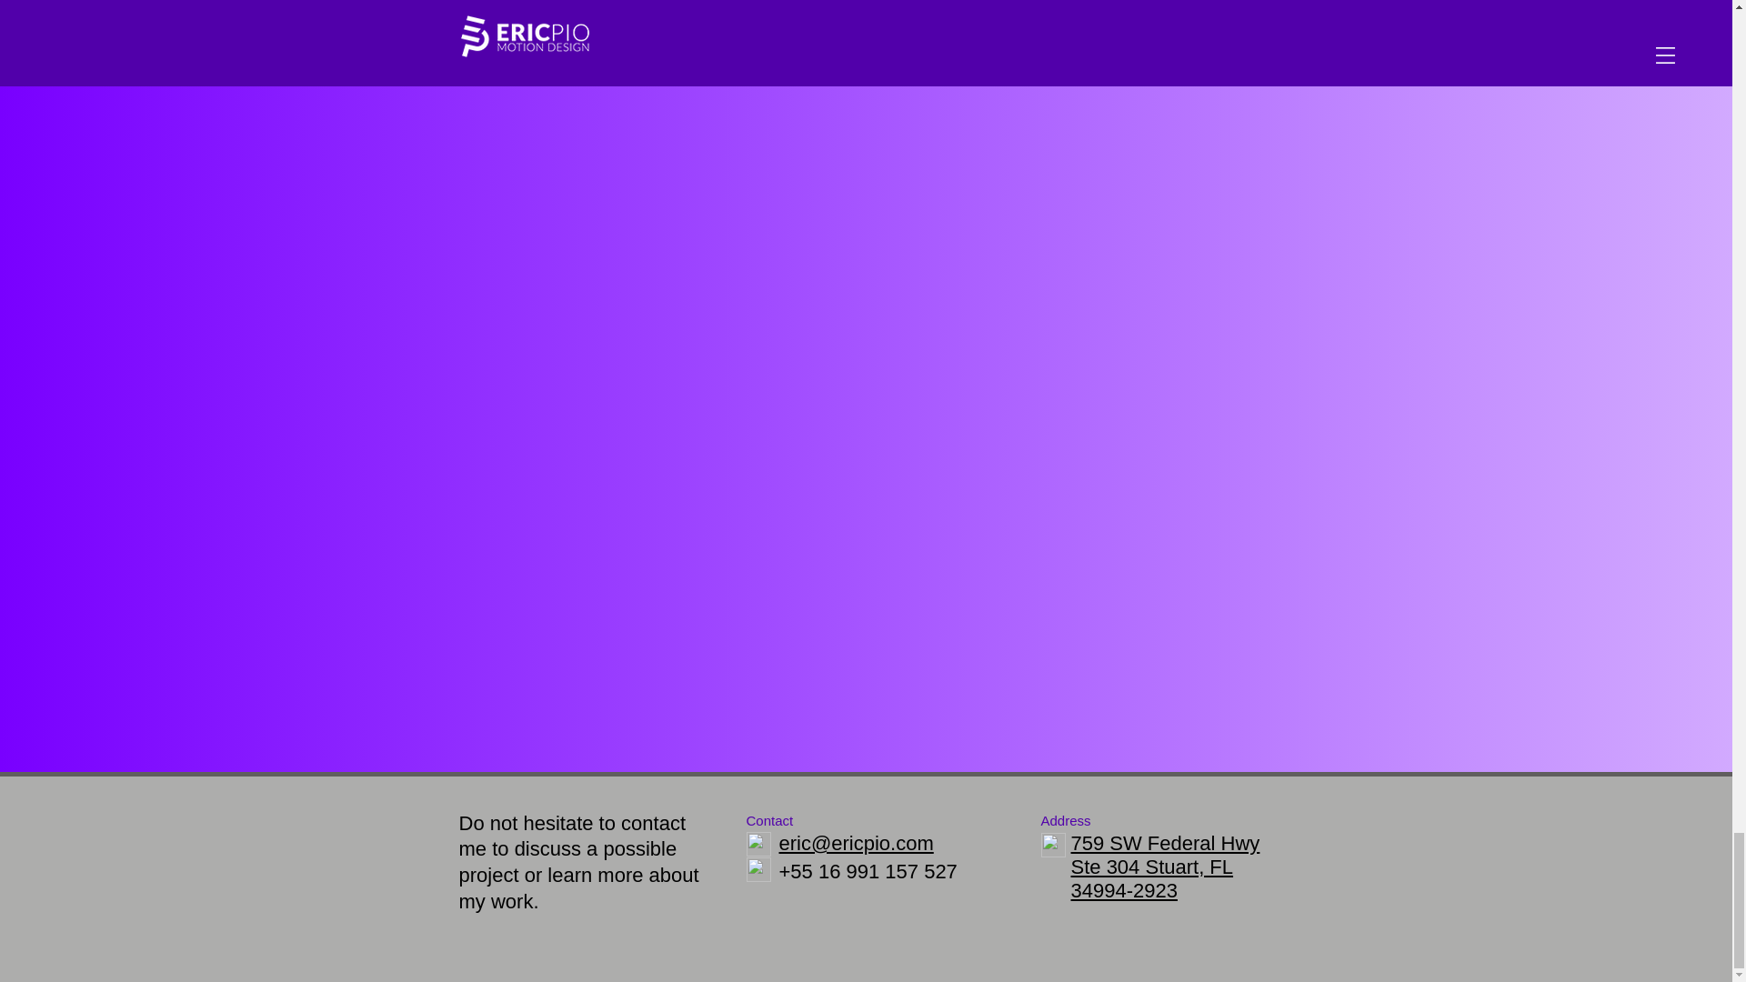  Describe the element at coordinates (1166, 867) in the screenshot. I see `759 SW Federal Hwy Ste 304 Stuart, FL 34994-2923` at that location.